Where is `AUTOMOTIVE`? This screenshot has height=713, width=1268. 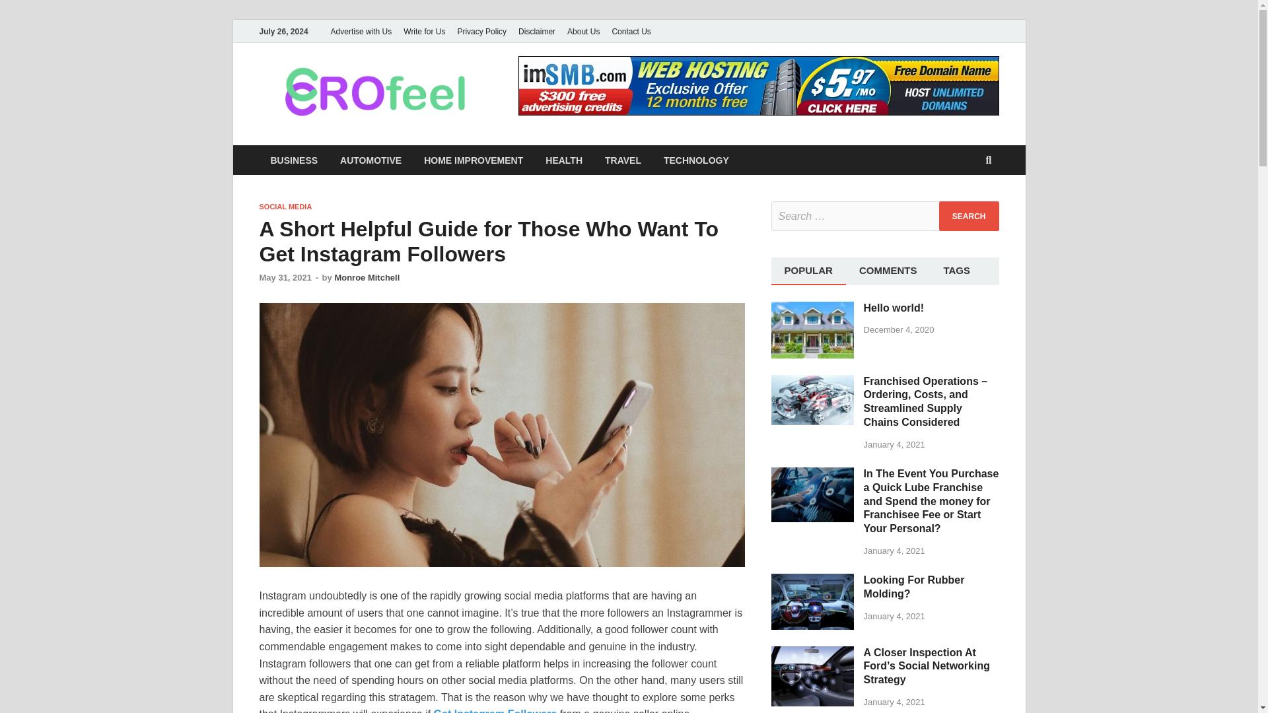 AUTOMOTIVE is located at coordinates (370, 160).